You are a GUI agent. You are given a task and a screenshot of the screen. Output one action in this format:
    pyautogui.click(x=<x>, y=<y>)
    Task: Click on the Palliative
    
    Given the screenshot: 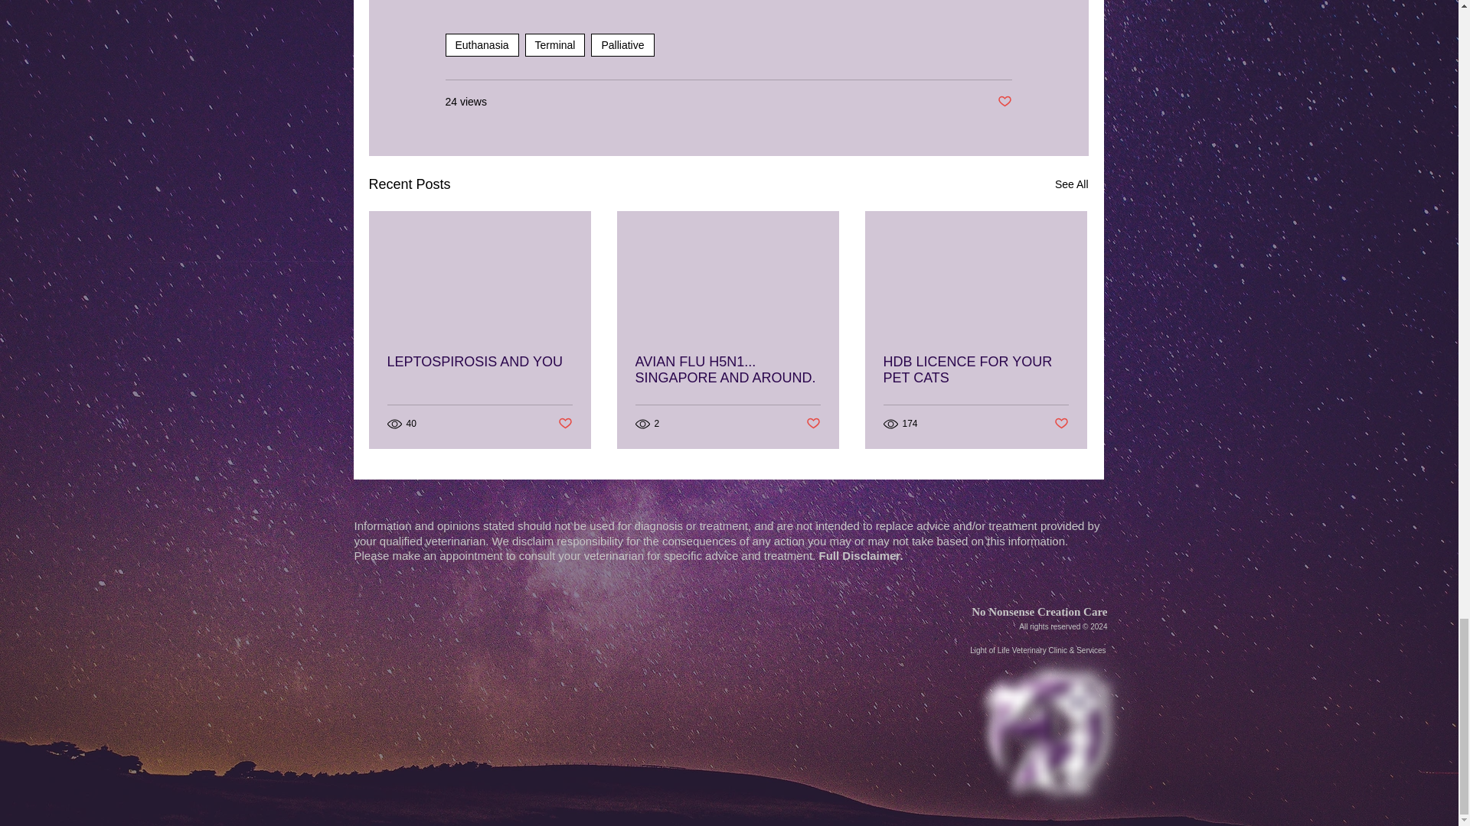 What is the action you would take?
    pyautogui.click(x=622, y=45)
    